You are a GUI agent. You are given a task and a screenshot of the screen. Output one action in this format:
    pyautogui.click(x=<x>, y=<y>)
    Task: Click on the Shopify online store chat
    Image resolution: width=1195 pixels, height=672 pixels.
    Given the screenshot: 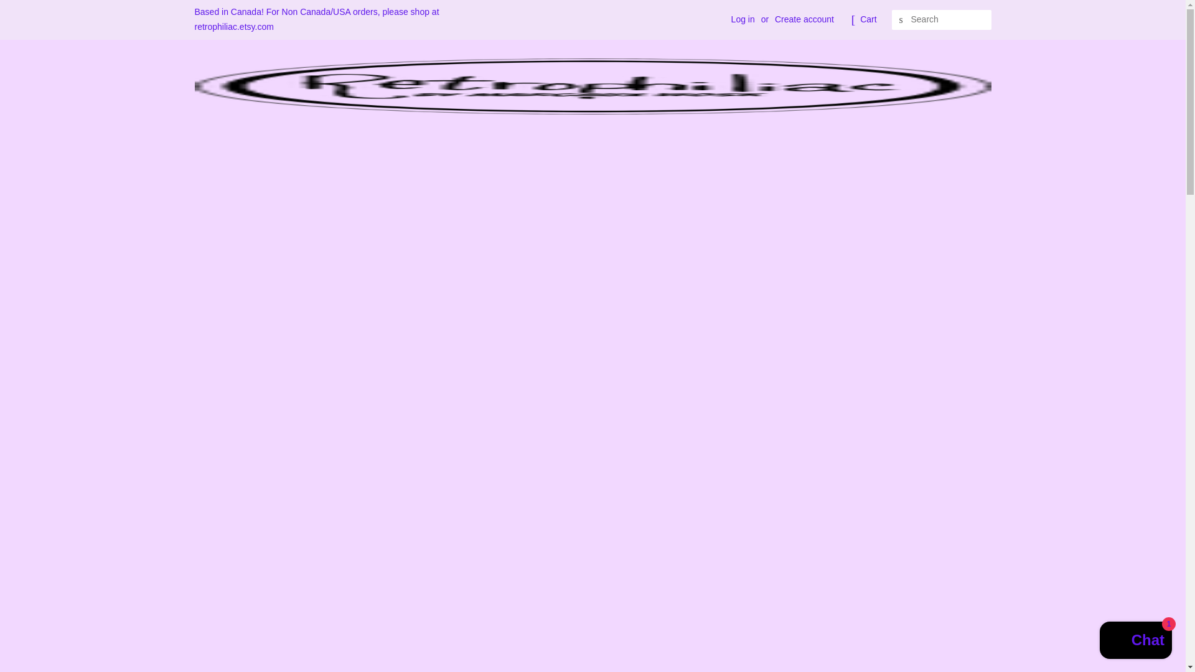 What is the action you would take?
    pyautogui.click(x=1135, y=642)
    